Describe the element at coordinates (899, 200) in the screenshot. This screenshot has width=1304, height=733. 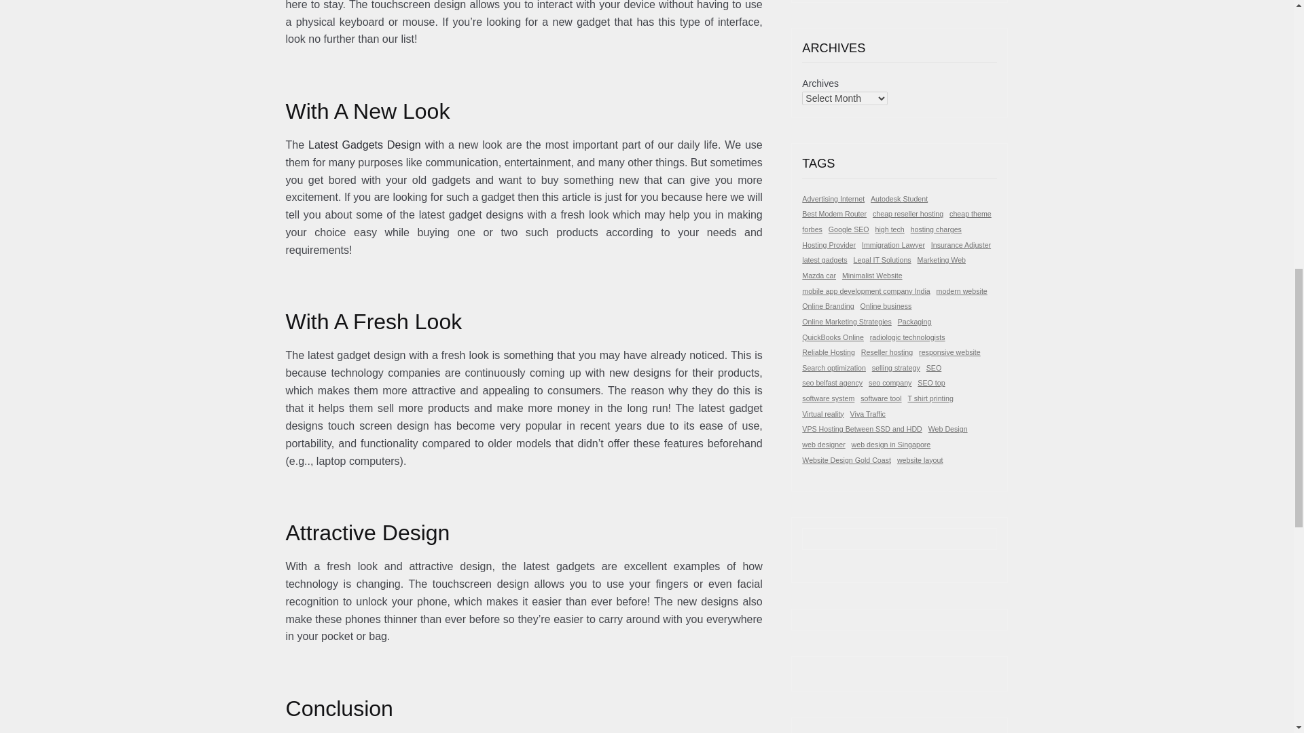
I see `Autodesk Student` at that location.